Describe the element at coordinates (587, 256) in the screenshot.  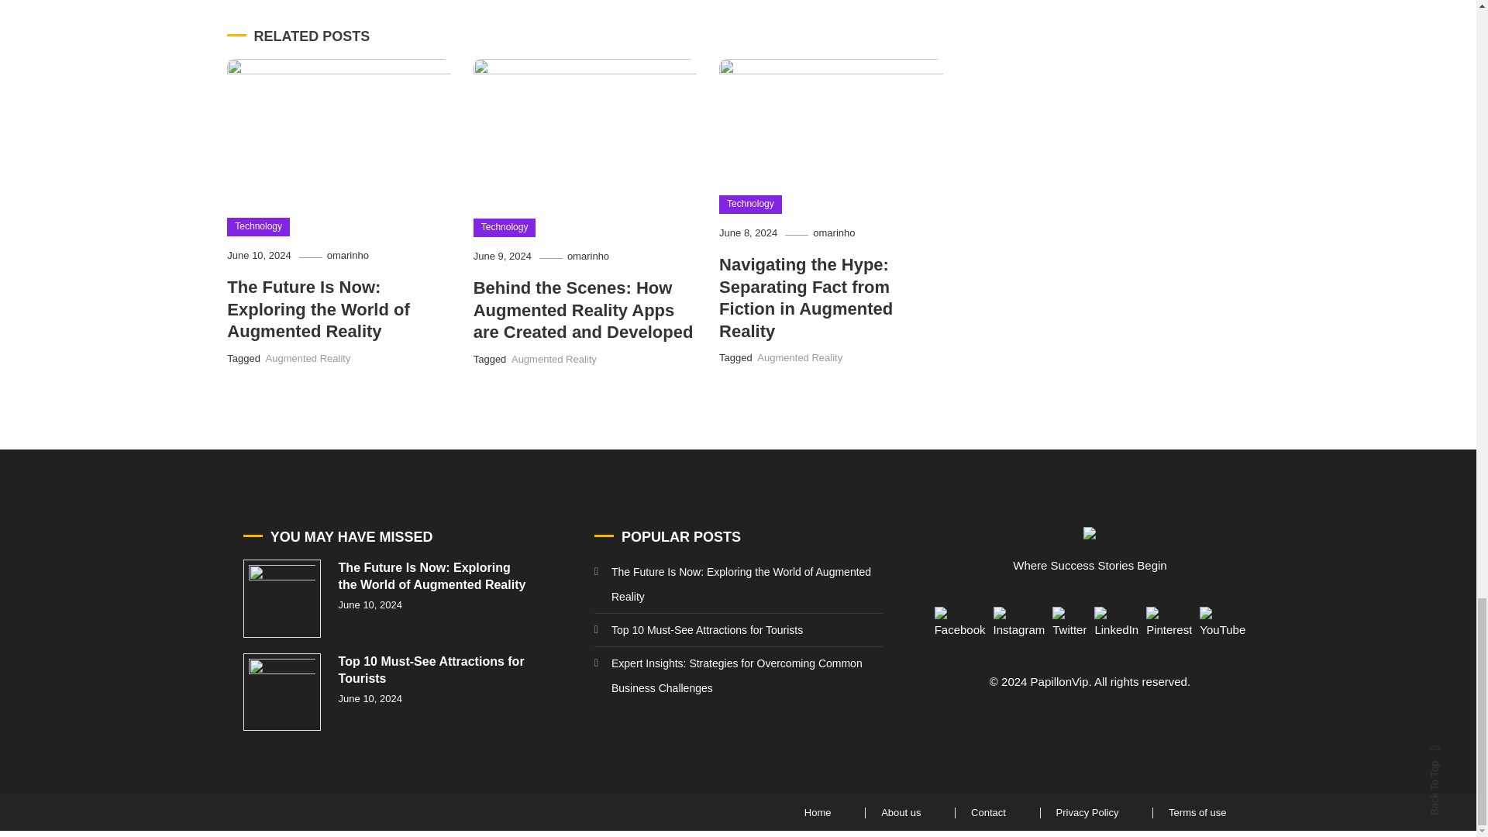
I see `omarinho` at that location.